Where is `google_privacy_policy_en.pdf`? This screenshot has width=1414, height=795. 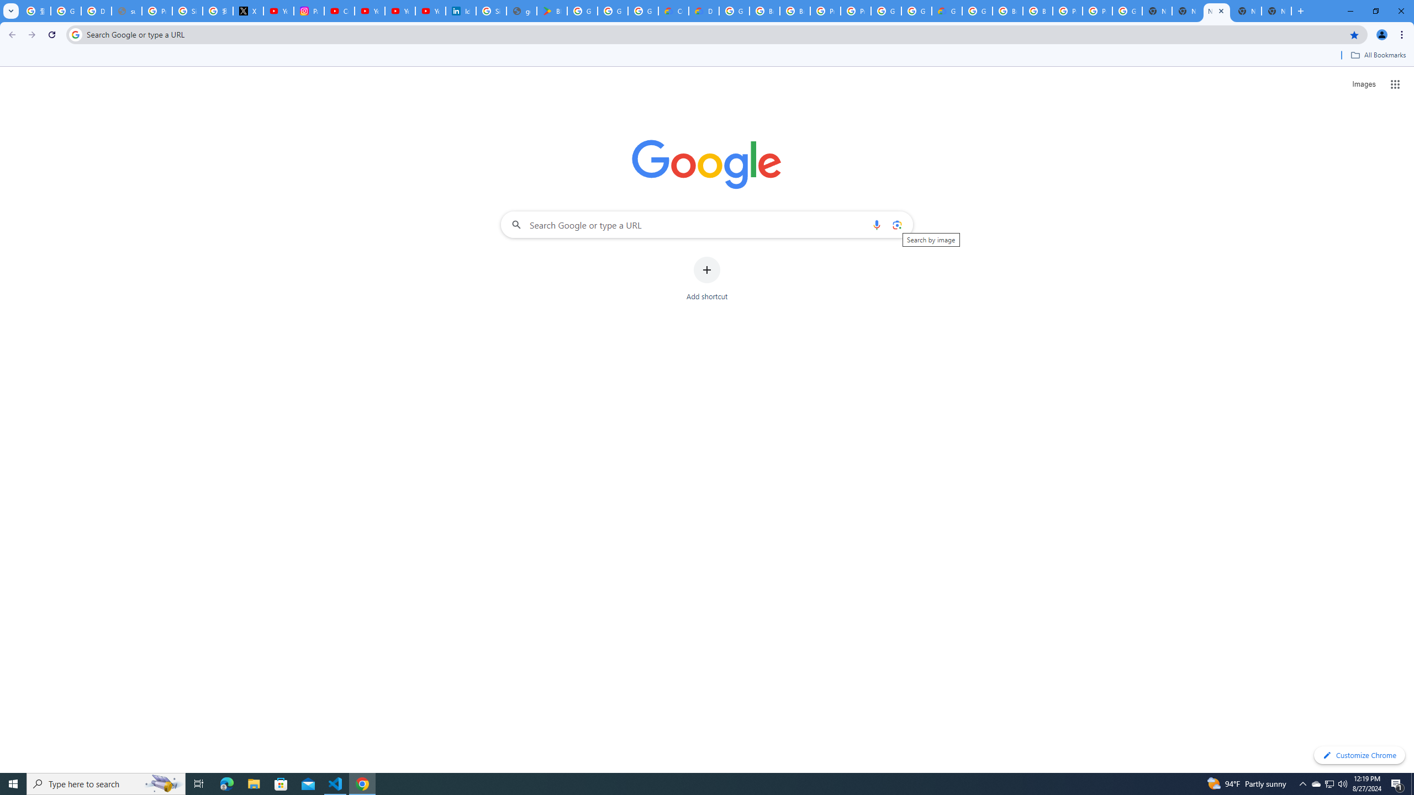 google_privacy_policy_en.pdf is located at coordinates (521, 11).